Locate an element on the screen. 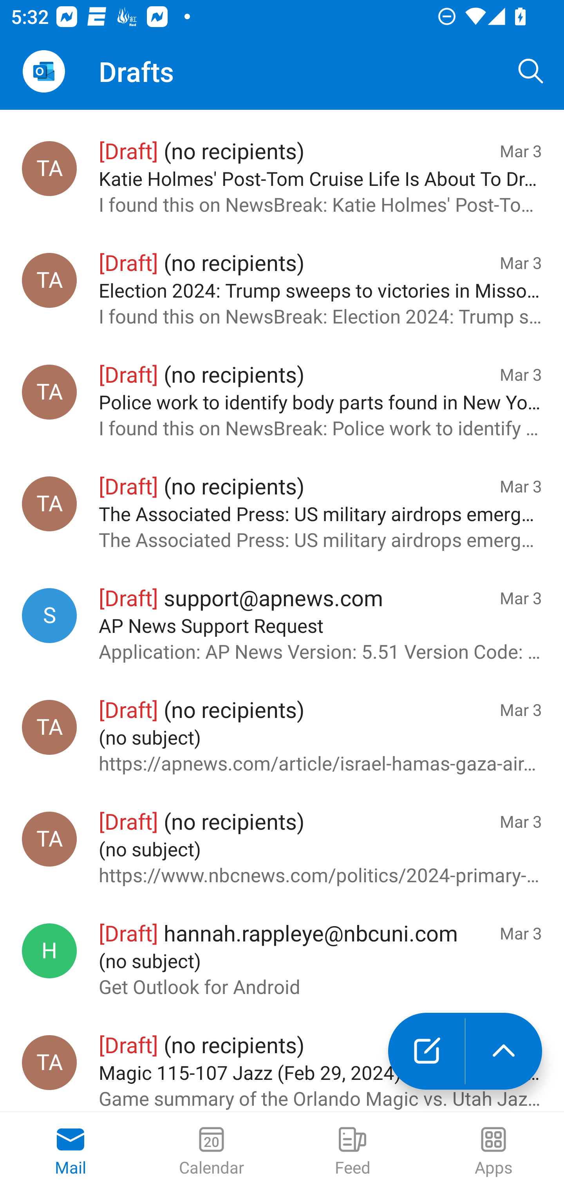 The image size is (564, 1192). Test Appium, testappium002@outlook.com is located at coordinates (49, 280).